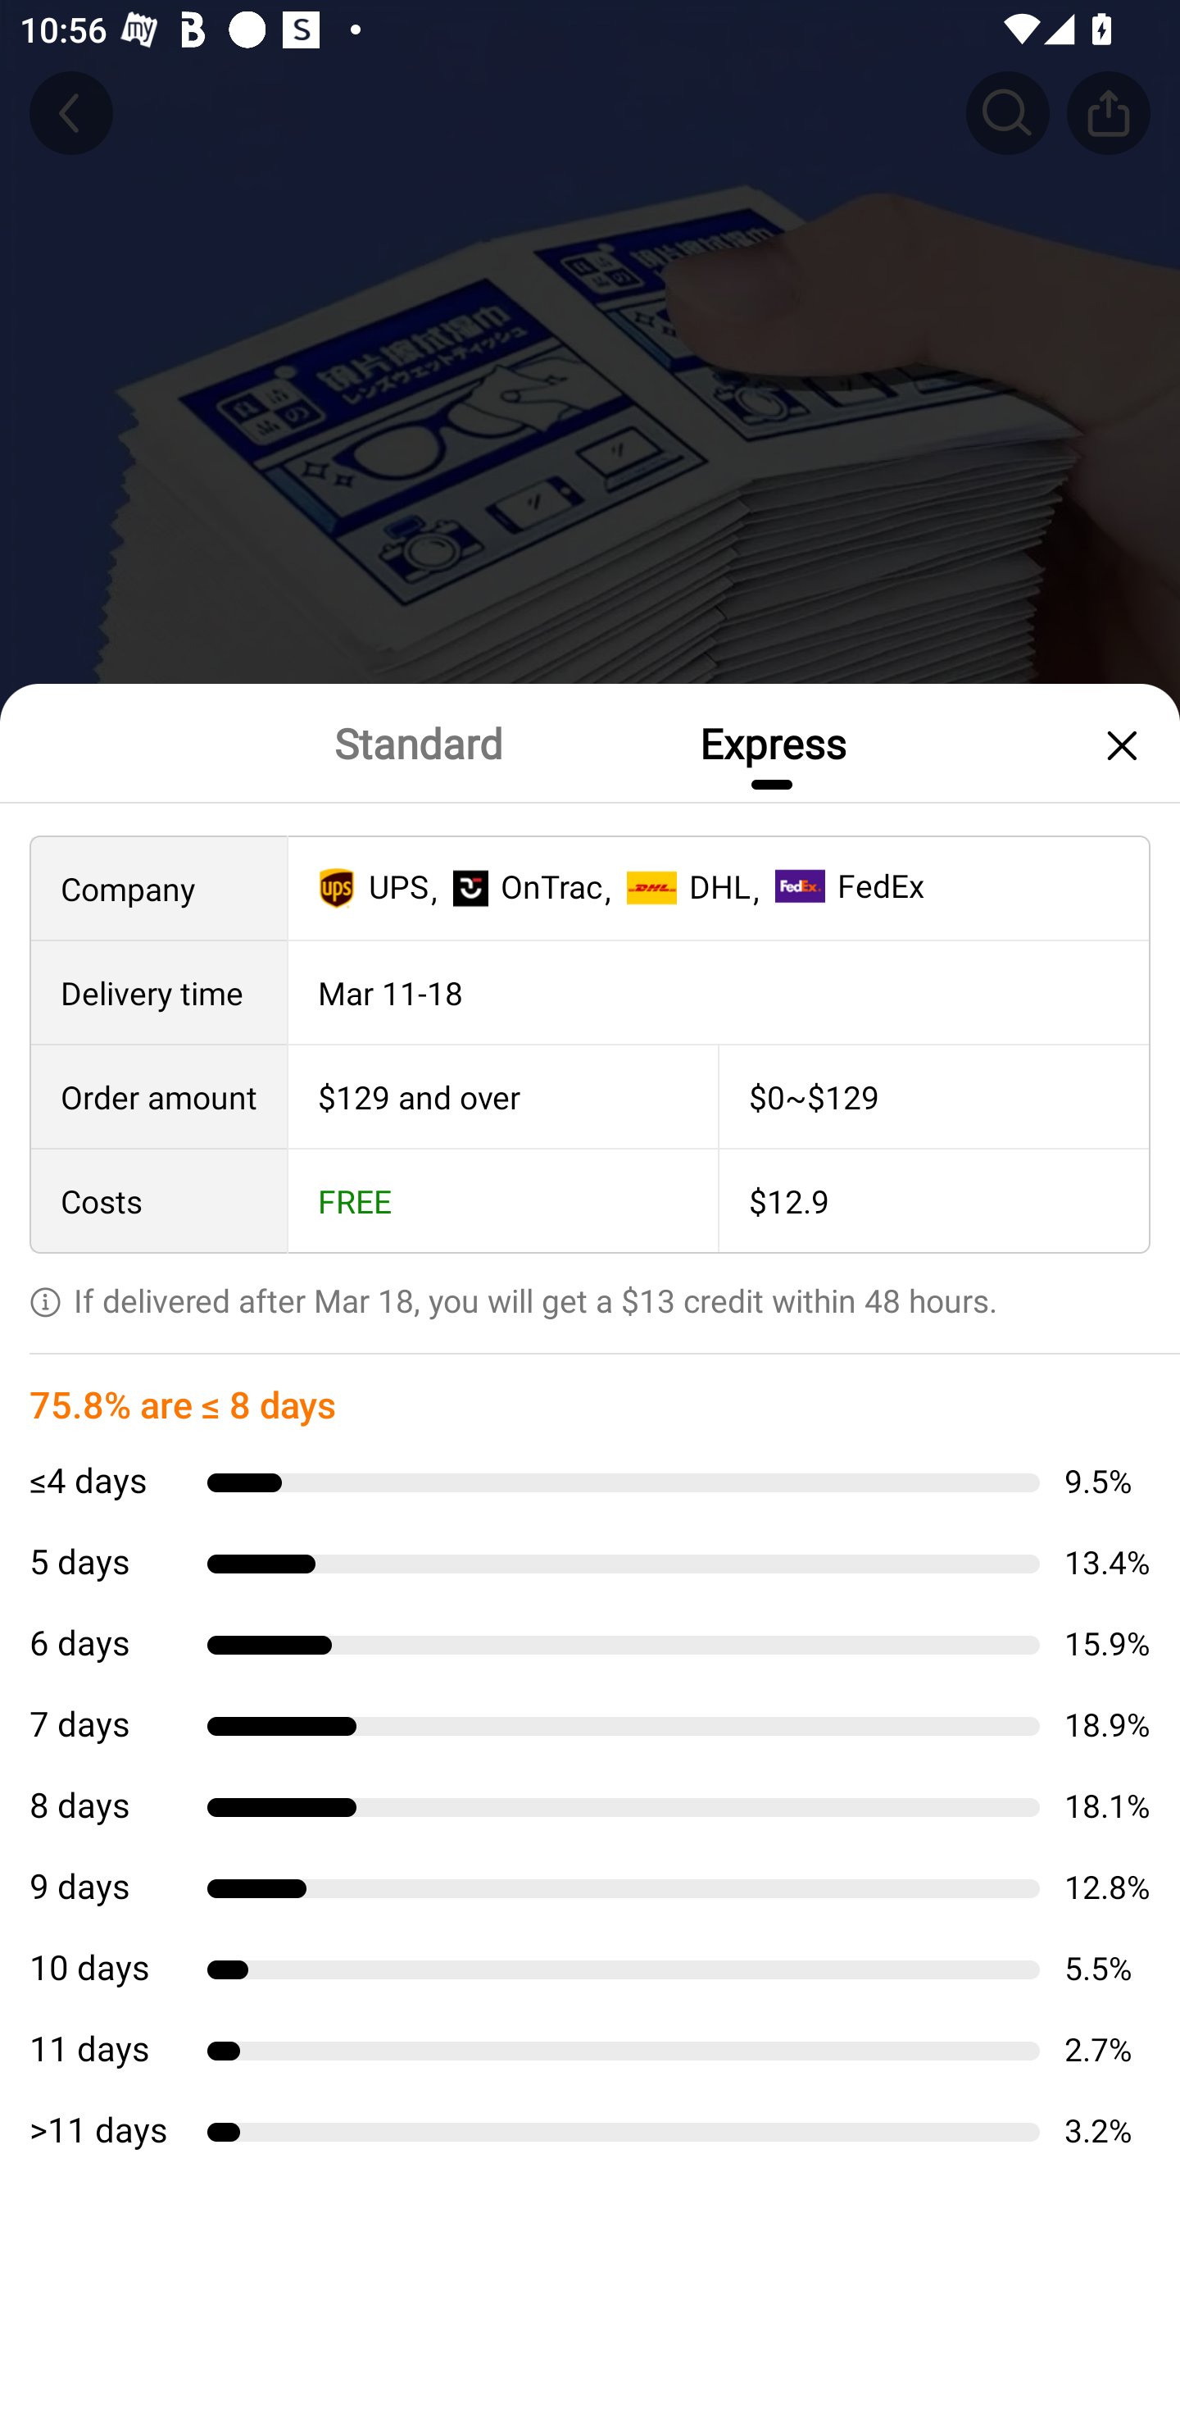 The height and width of the screenshot is (2427, 1180). What do you see at coordinates (772, 742) in the screenshot?
I see `Express` at bounding box center [772, 742].